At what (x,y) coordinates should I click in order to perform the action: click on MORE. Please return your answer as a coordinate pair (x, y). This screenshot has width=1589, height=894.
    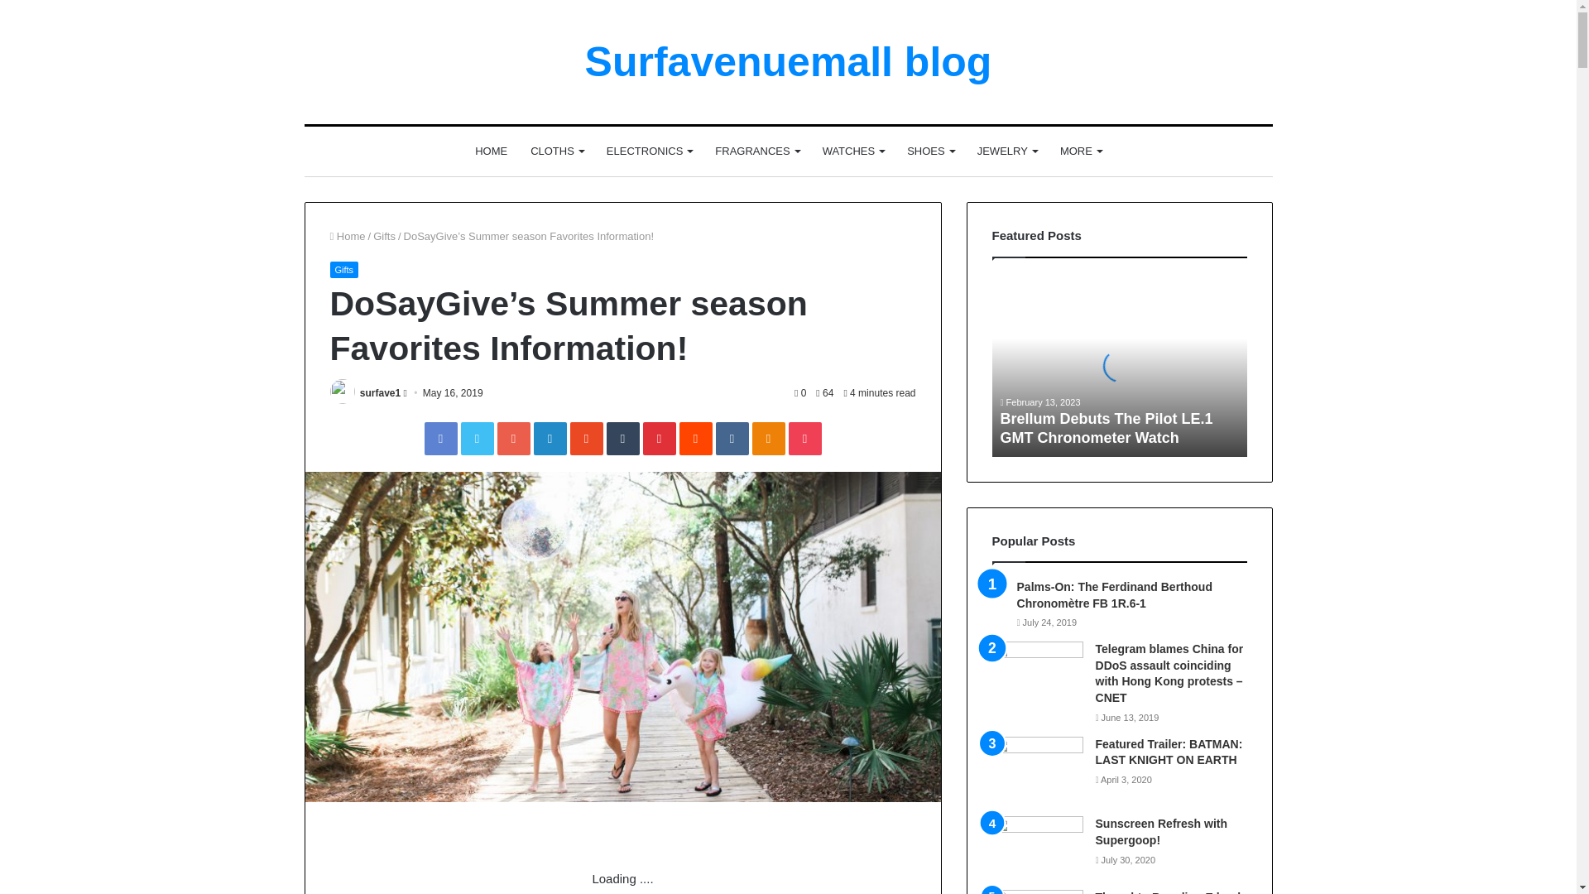
    Looking at the image, I should click on (1081, 151).